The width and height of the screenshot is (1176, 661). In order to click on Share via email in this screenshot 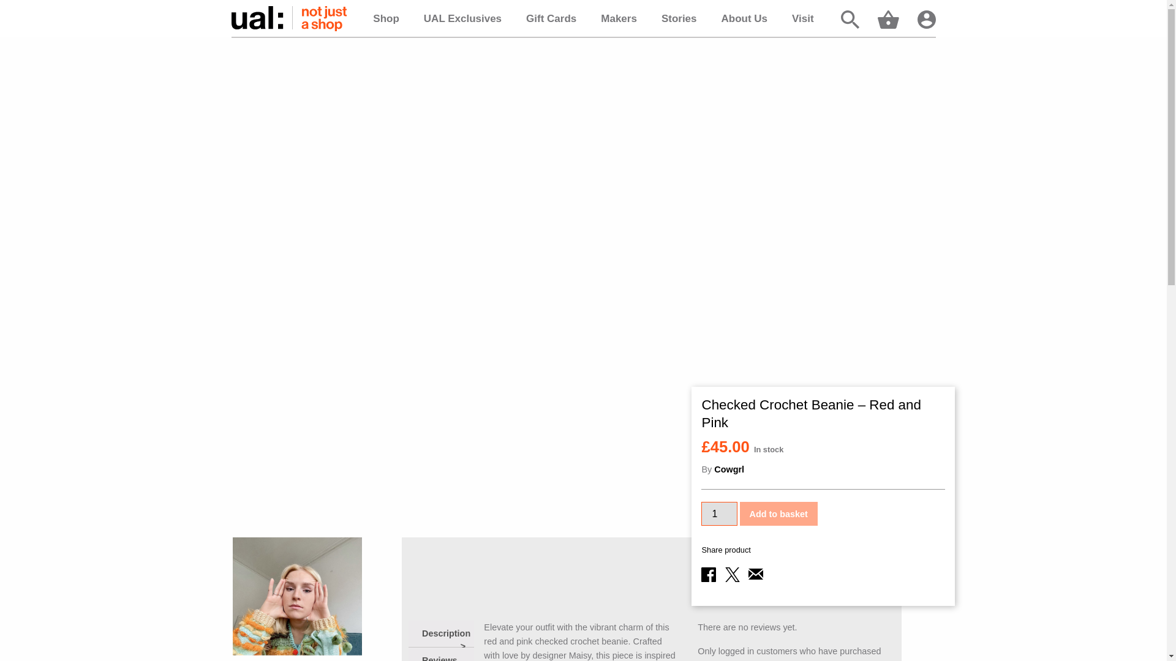, I will do `click(756, 578)`.